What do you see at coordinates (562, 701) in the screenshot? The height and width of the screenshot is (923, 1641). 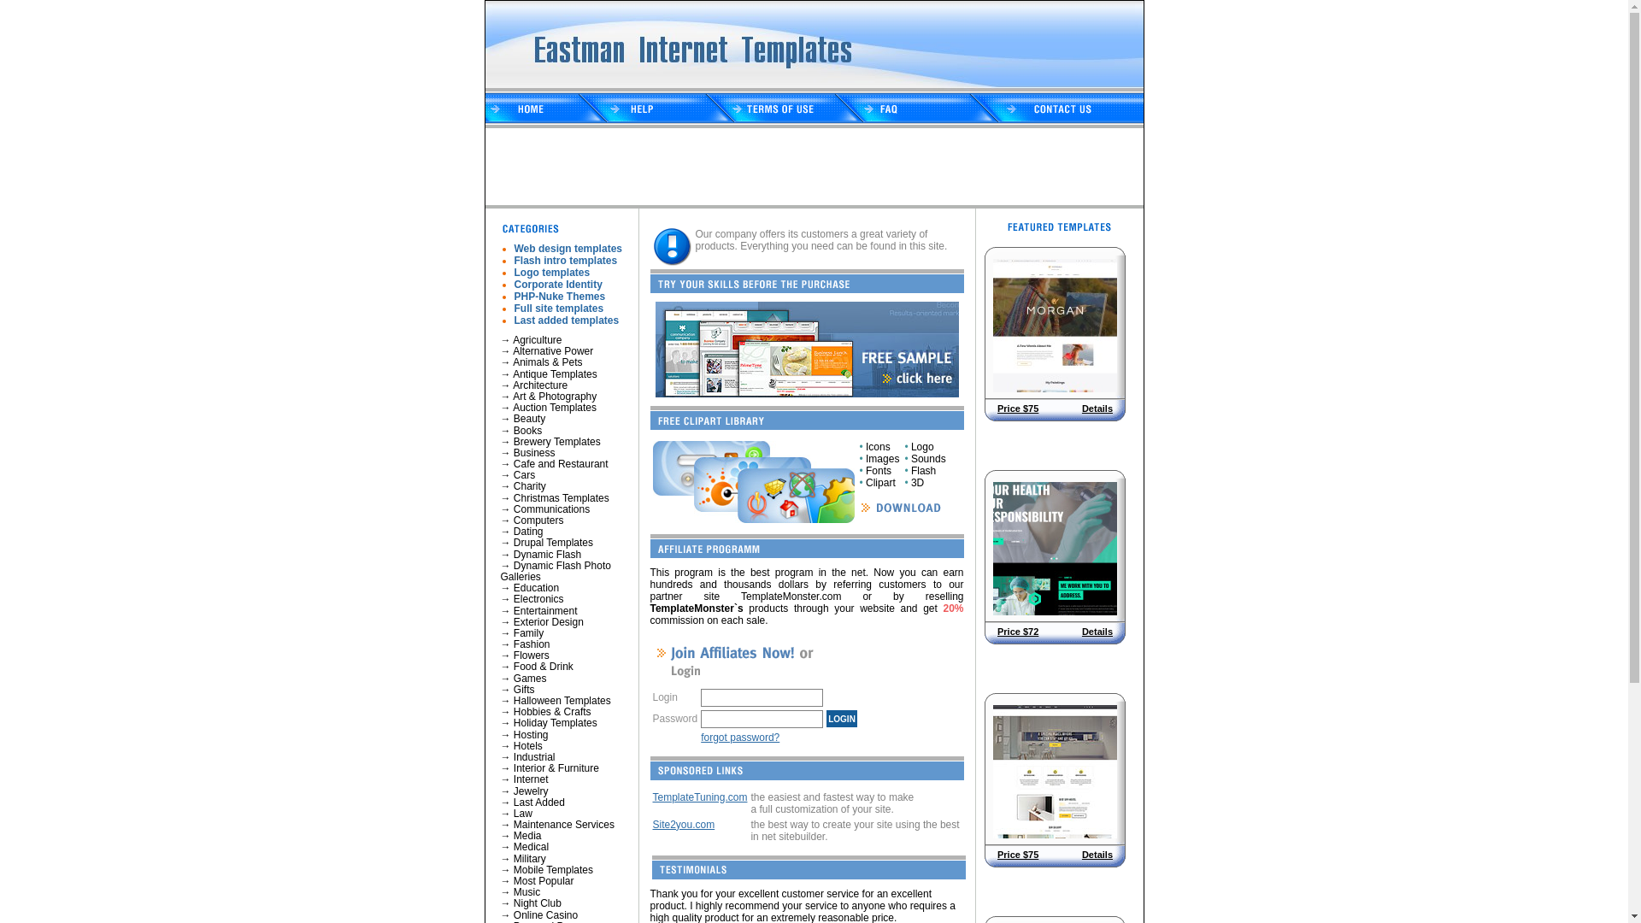 I see `Halloween Templates` at bounding box center [562, 701].